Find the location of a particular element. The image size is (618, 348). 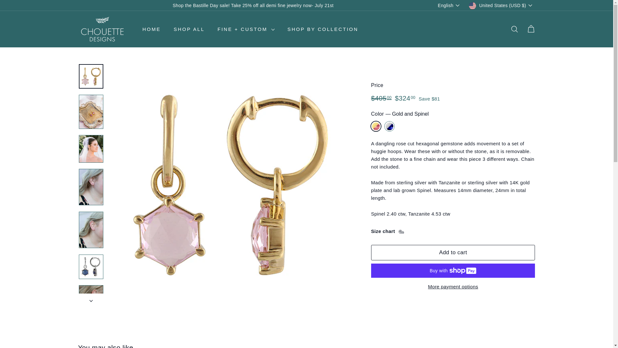

English is located at coordinates (450, 5).